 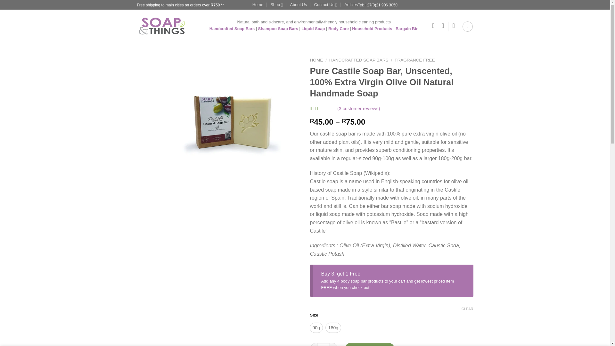 I want to click on -, so click(x=313, y=344).